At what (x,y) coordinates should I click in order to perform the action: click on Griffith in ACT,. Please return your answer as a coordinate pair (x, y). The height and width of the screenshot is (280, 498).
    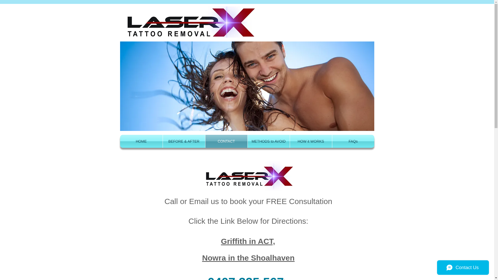
    Looking at the image, I should click on (248, 243).